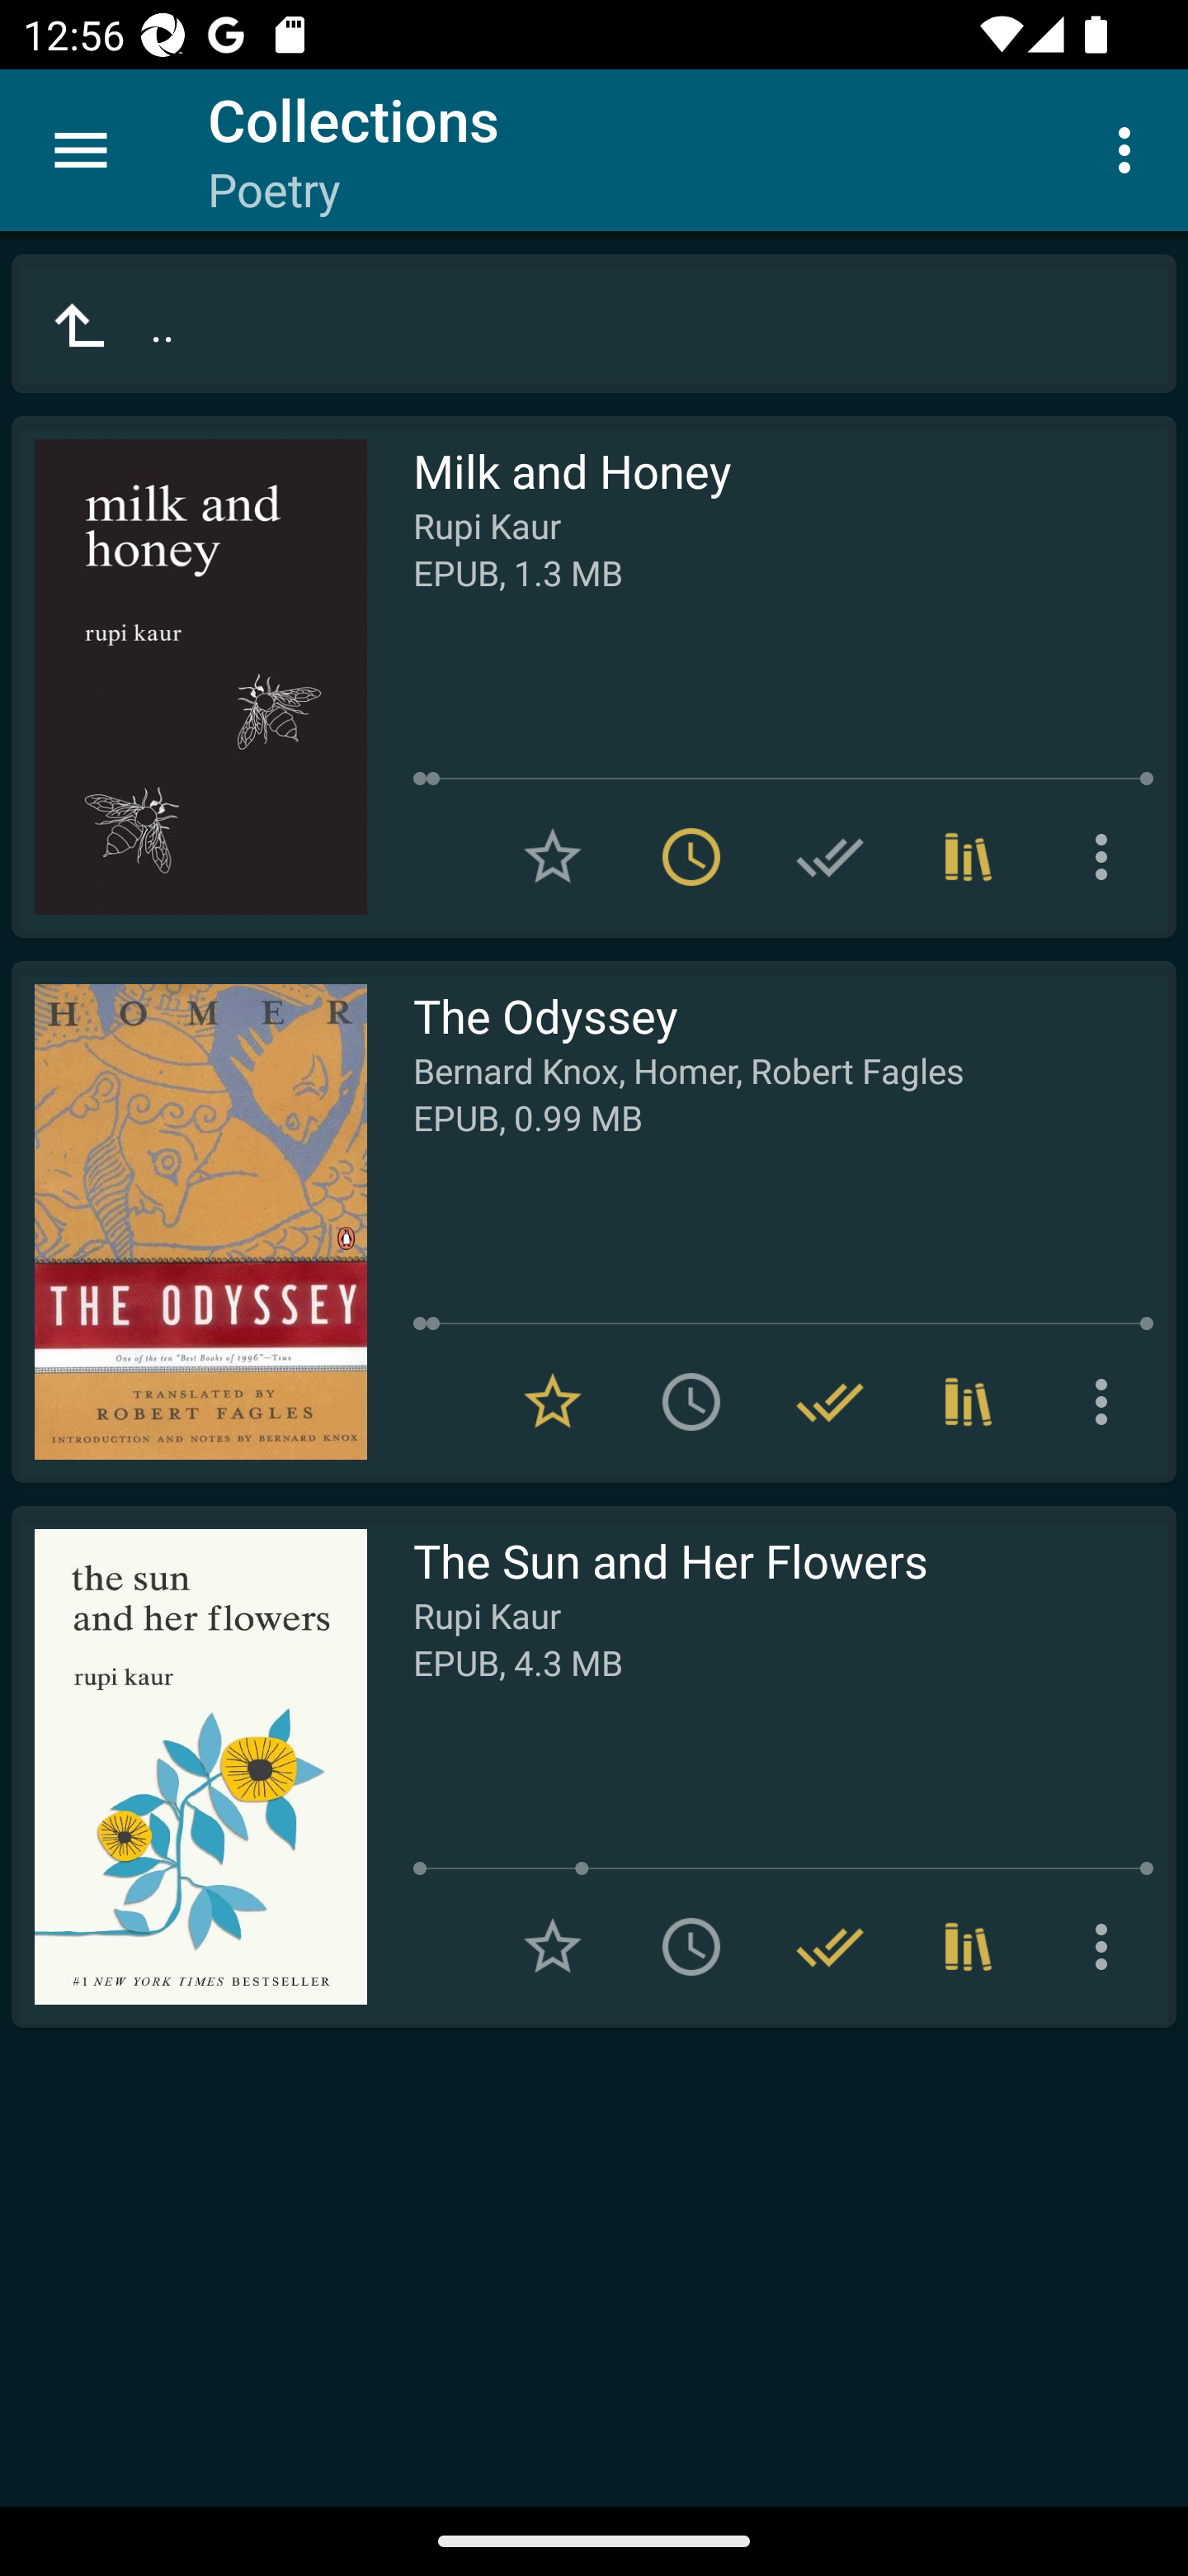  What do you see at coordinates (969, 1401) in the screenshot?
I see `Collections (2)` at bounding box center [969, 1401].